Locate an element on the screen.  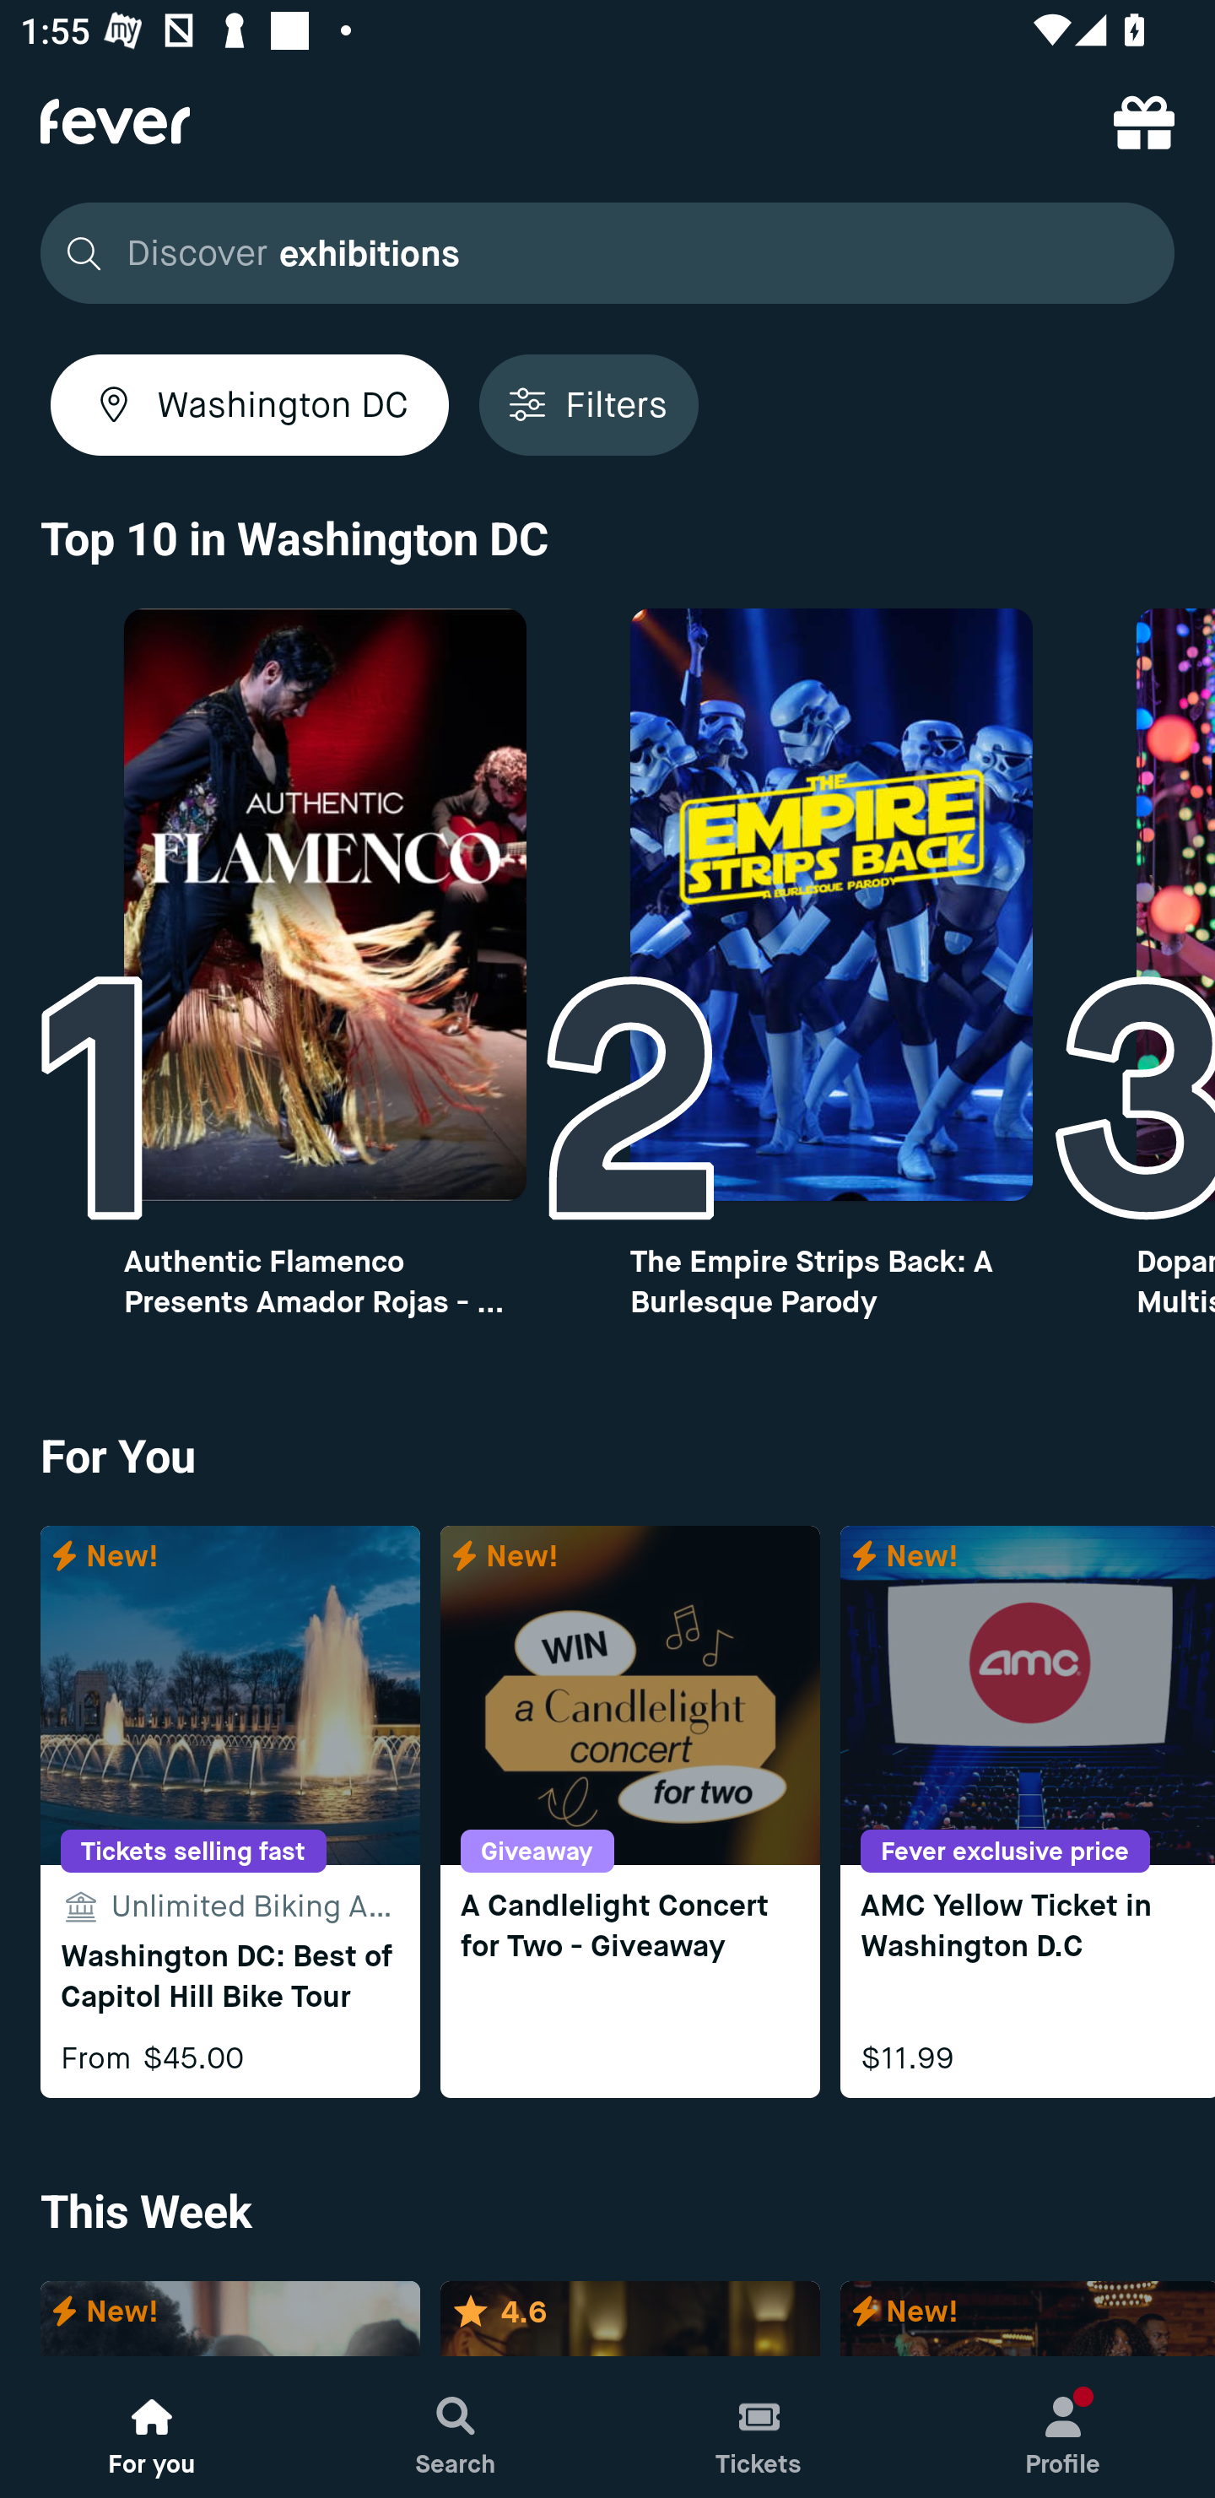
Discover exhibitions is located at coordinates (607, 253).